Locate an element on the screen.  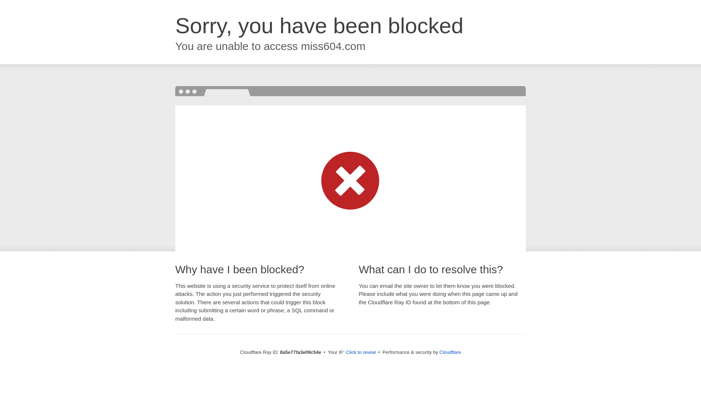
Cloudflare is located at coordinates (450, 352).